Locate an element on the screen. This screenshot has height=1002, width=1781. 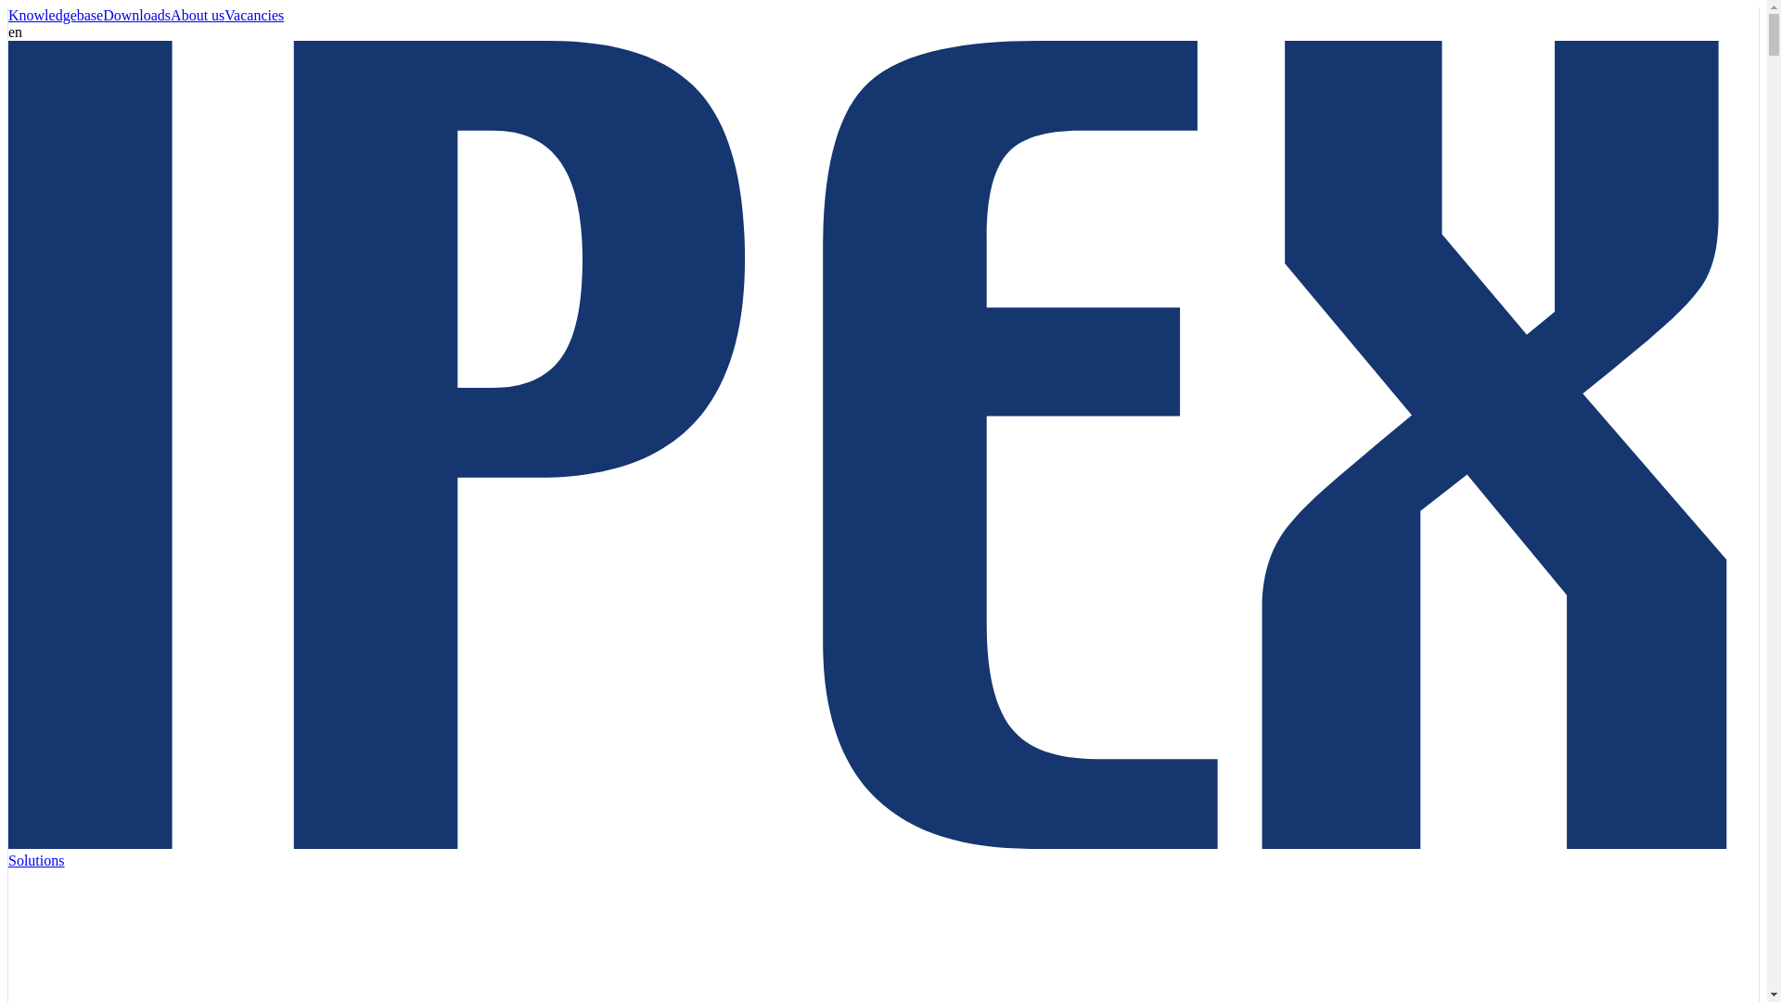
About us is located at coordinates (197, 15).